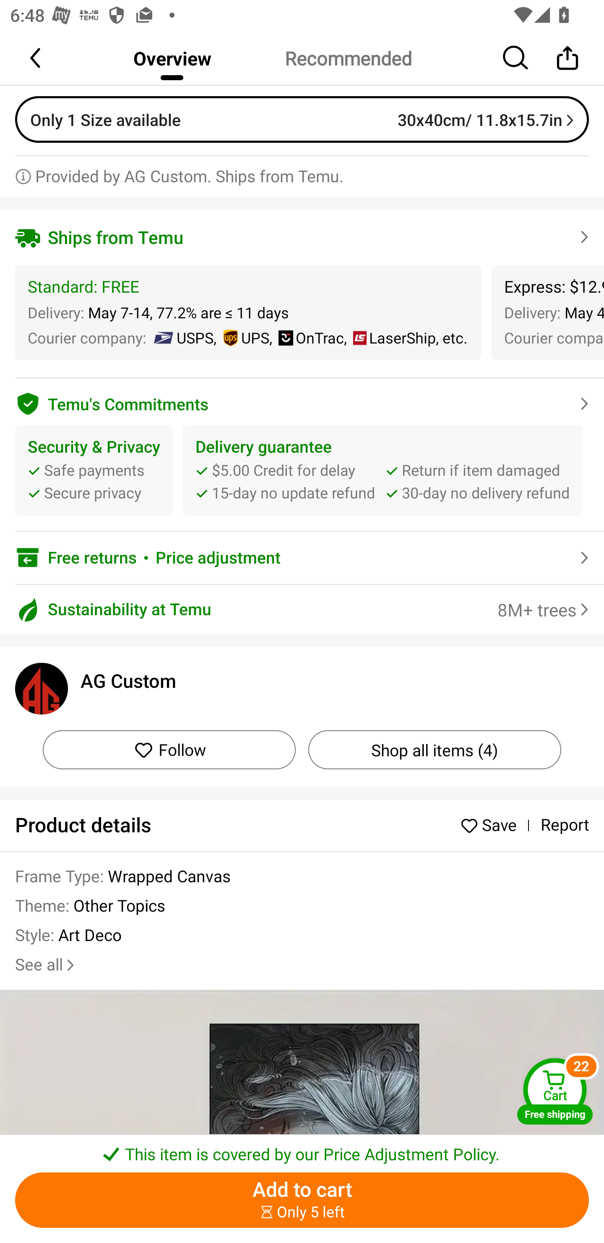 The height and width of the screenshot is (1243, 604). I want to click on Back, so click(36, 58).